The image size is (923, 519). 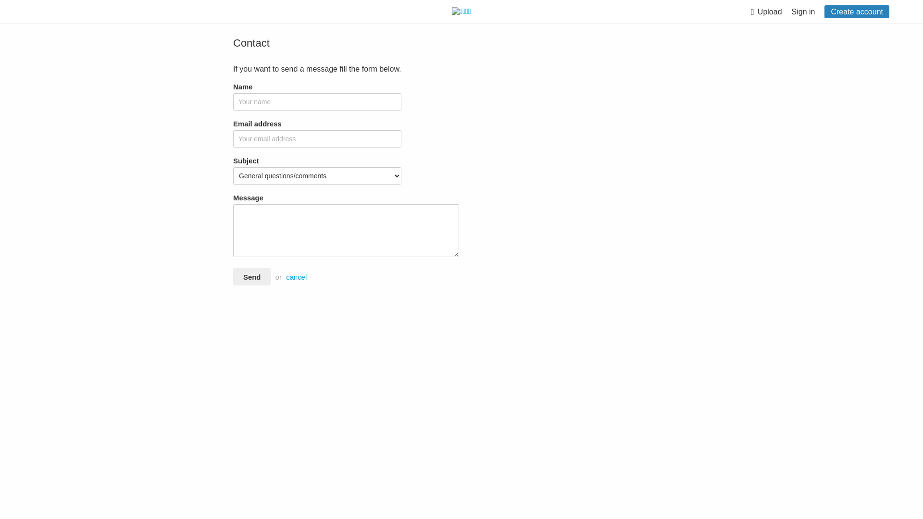 What do you see at coordinates (252, 277) in the screenshot?
I see `Send` at bounding box center [252, 277].